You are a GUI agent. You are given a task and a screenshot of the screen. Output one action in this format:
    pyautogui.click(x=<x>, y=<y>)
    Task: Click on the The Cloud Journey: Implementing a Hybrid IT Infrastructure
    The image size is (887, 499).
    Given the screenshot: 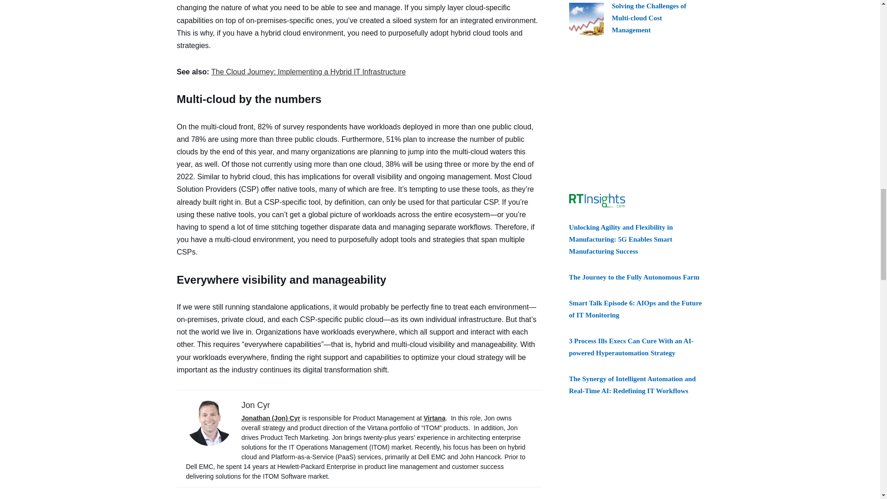 What is the action you would take?
    pyautogui.click(x=308, y=72)
    